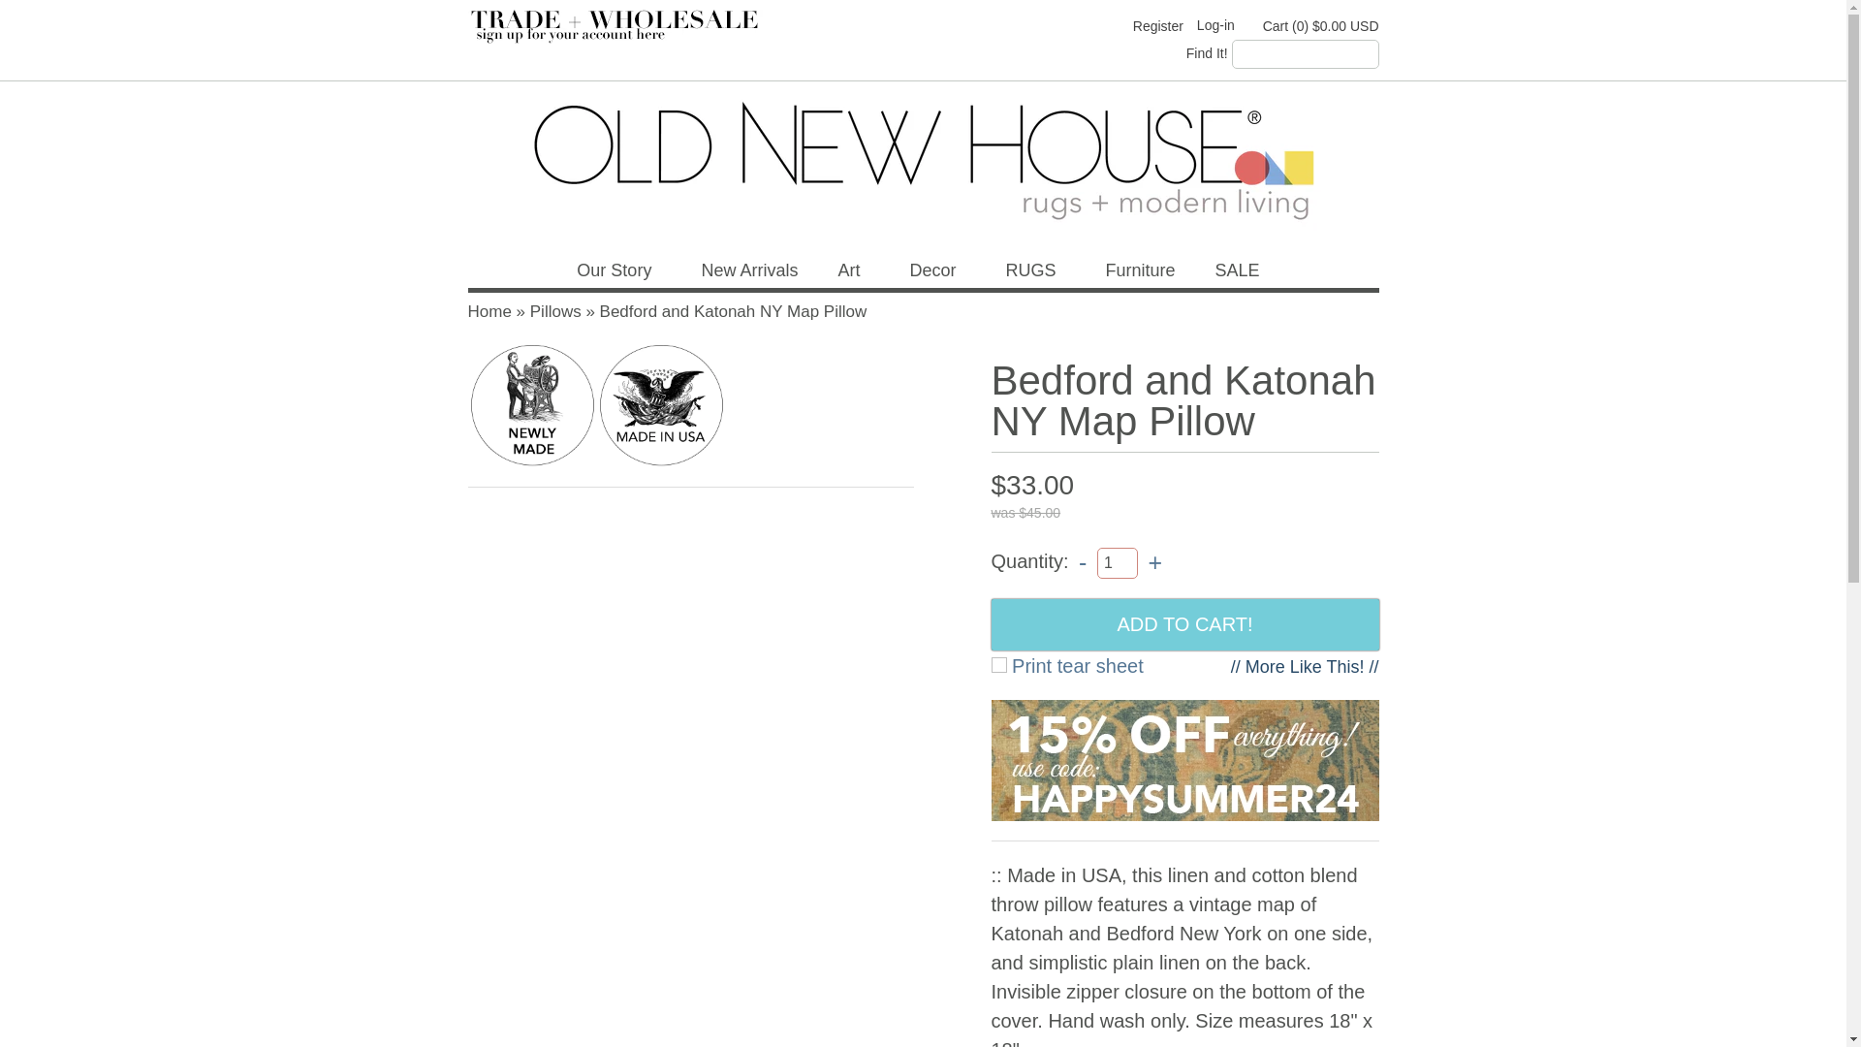  I want to click on Facebook, so click(1004, 25).